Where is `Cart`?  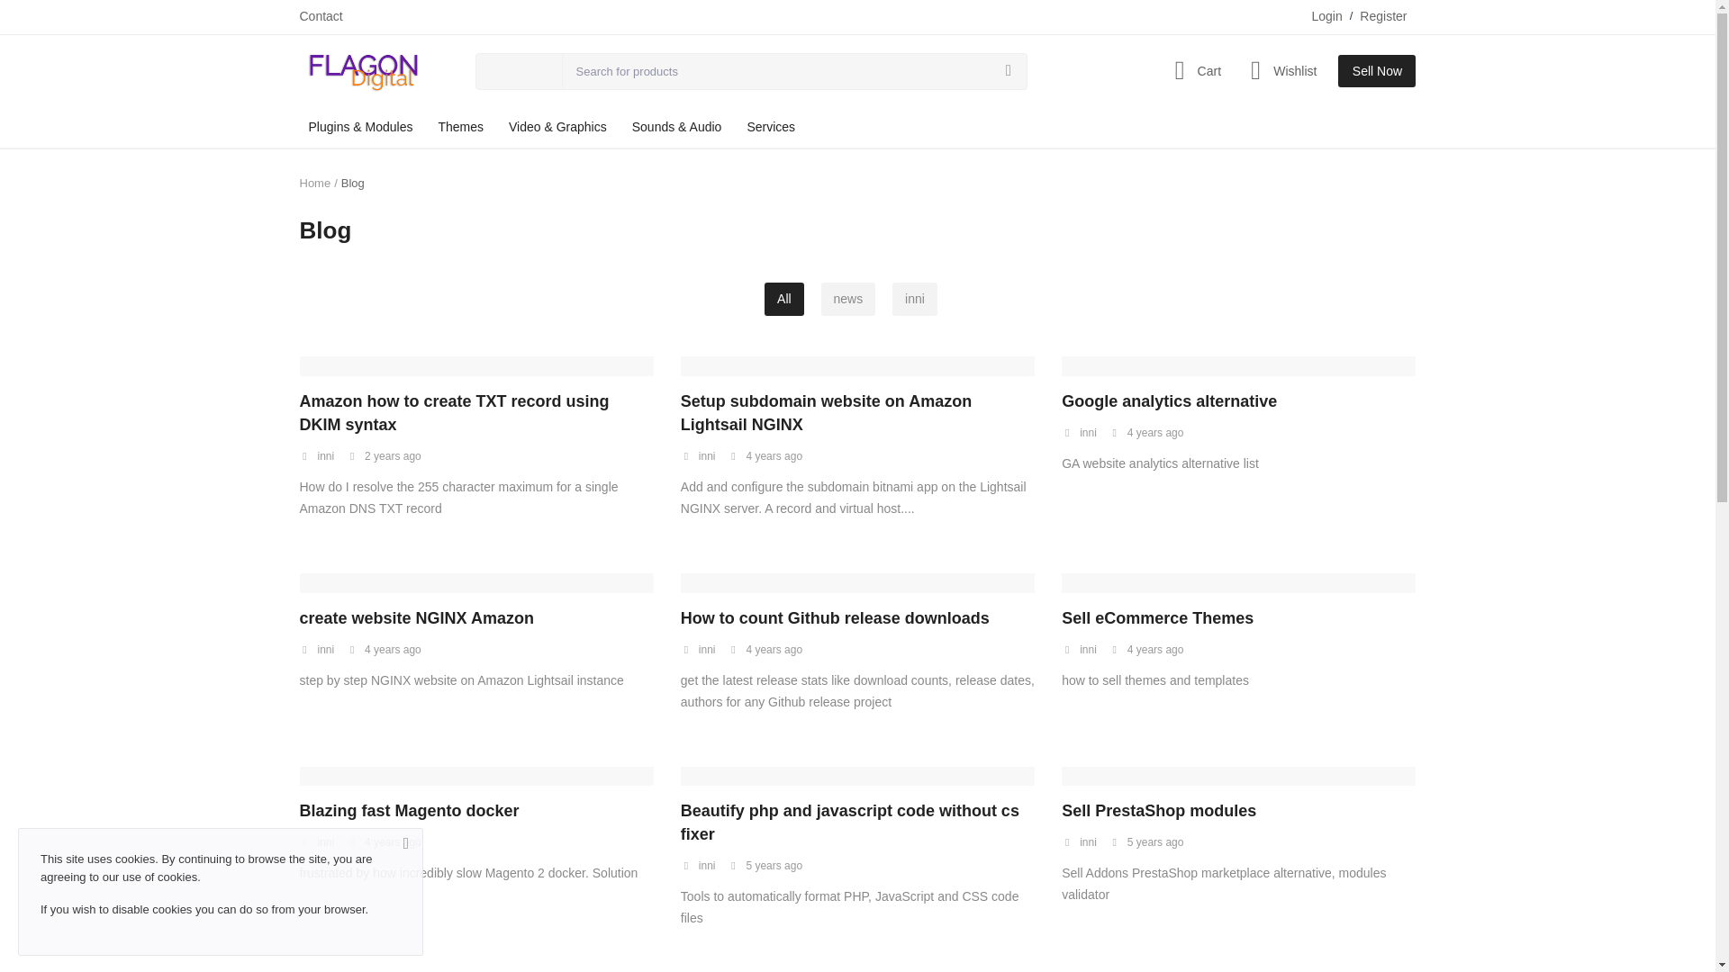 Cart is located at coordinates (1192, 70).